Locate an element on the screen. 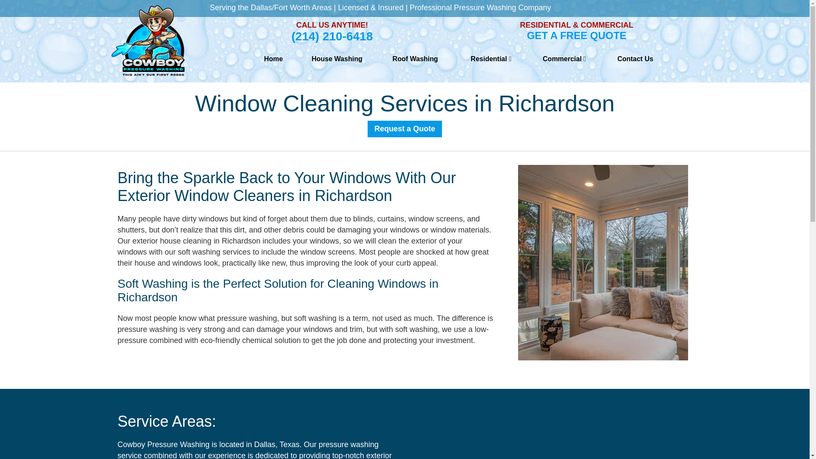 This screenshot has width=816, height=459. Request a Quote is located at coordinates (405, 129).